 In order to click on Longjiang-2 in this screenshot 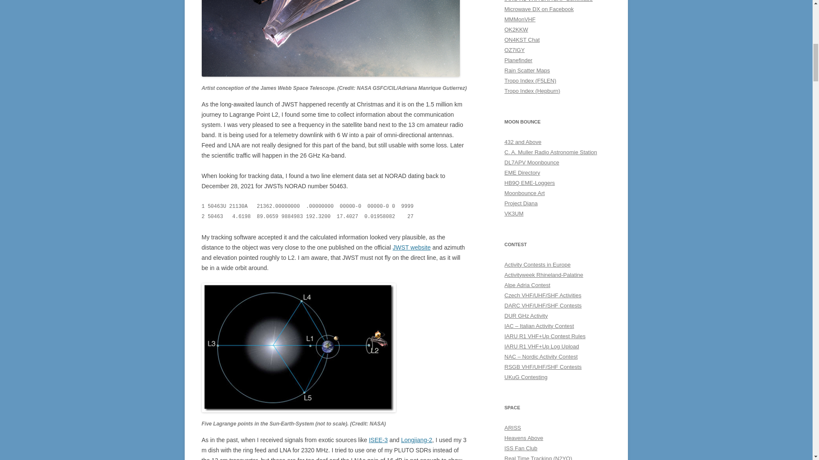, I will do `click(416, 440)`.